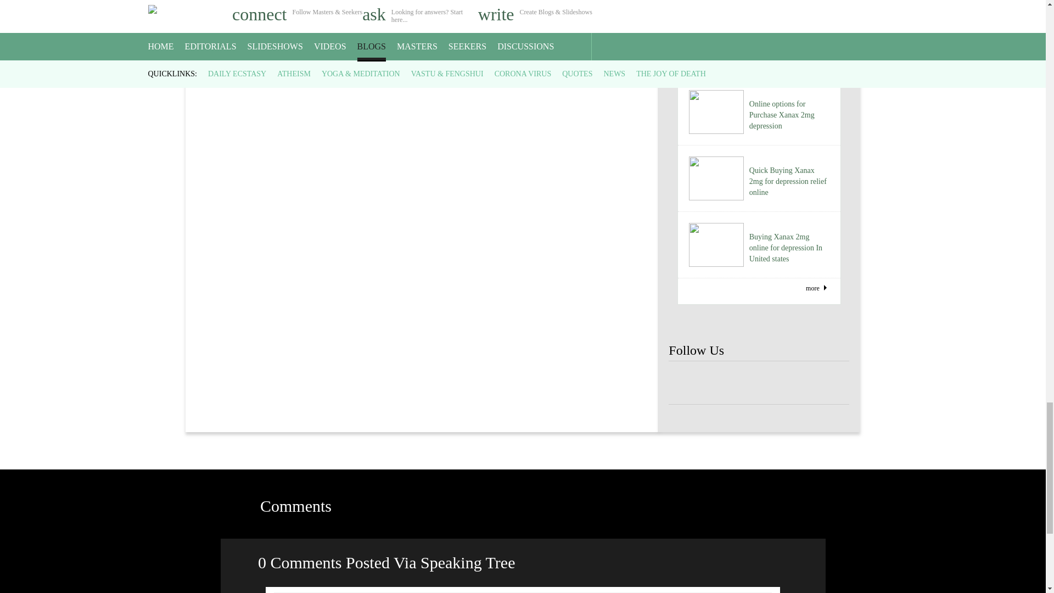 The width and height of the screenshot is (1054, 593). I want to click on Speaking Tree FaceBook, so click(686, 383).